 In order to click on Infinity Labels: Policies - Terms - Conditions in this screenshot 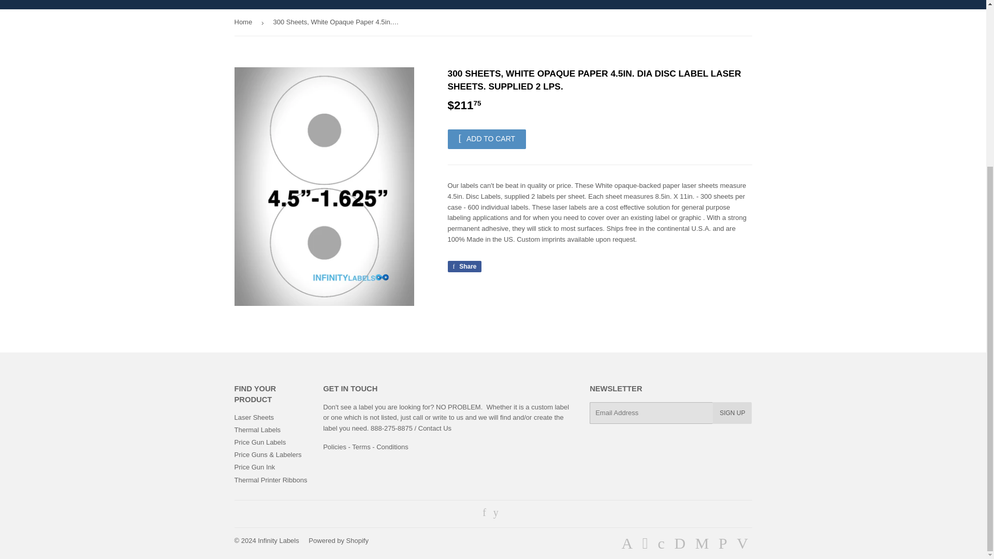, I will do `click(464, 266)`.